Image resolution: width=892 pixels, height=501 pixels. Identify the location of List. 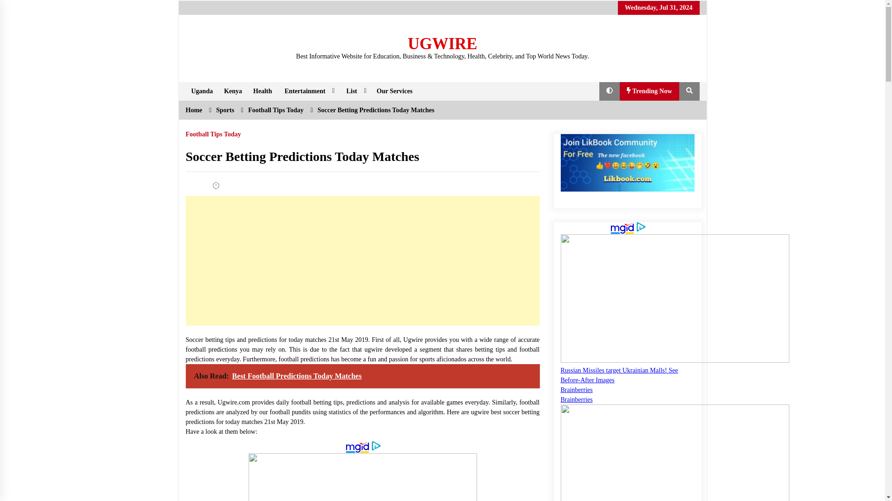
(355, 91).